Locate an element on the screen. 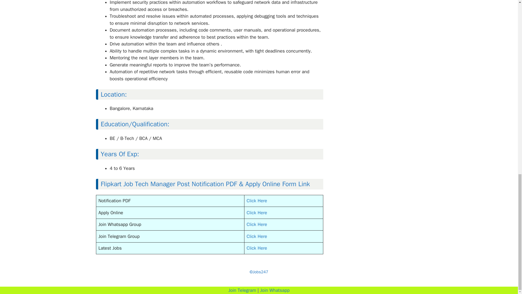 Image resolution: width=522 pixels, height=294 pixels. Click Here is located at coordinates (257, 248).